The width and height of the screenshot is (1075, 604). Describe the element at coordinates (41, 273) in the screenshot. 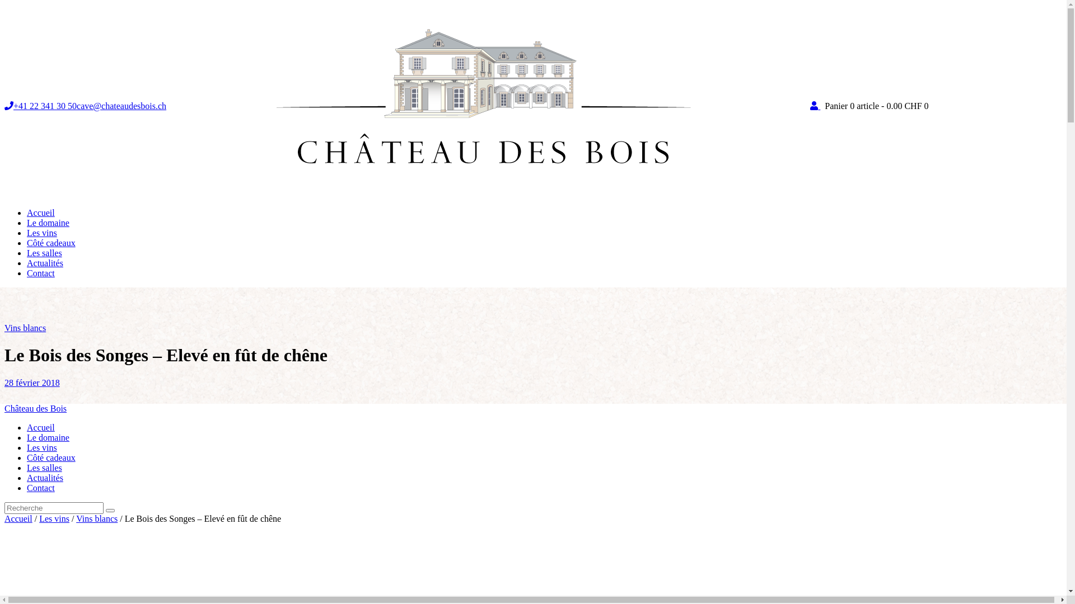

I see `Contact` at that location.